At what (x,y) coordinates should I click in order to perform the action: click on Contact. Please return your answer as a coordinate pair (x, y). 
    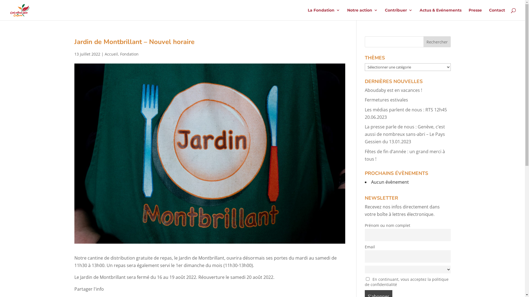
    Looking at the image, I should click on (497, 14).